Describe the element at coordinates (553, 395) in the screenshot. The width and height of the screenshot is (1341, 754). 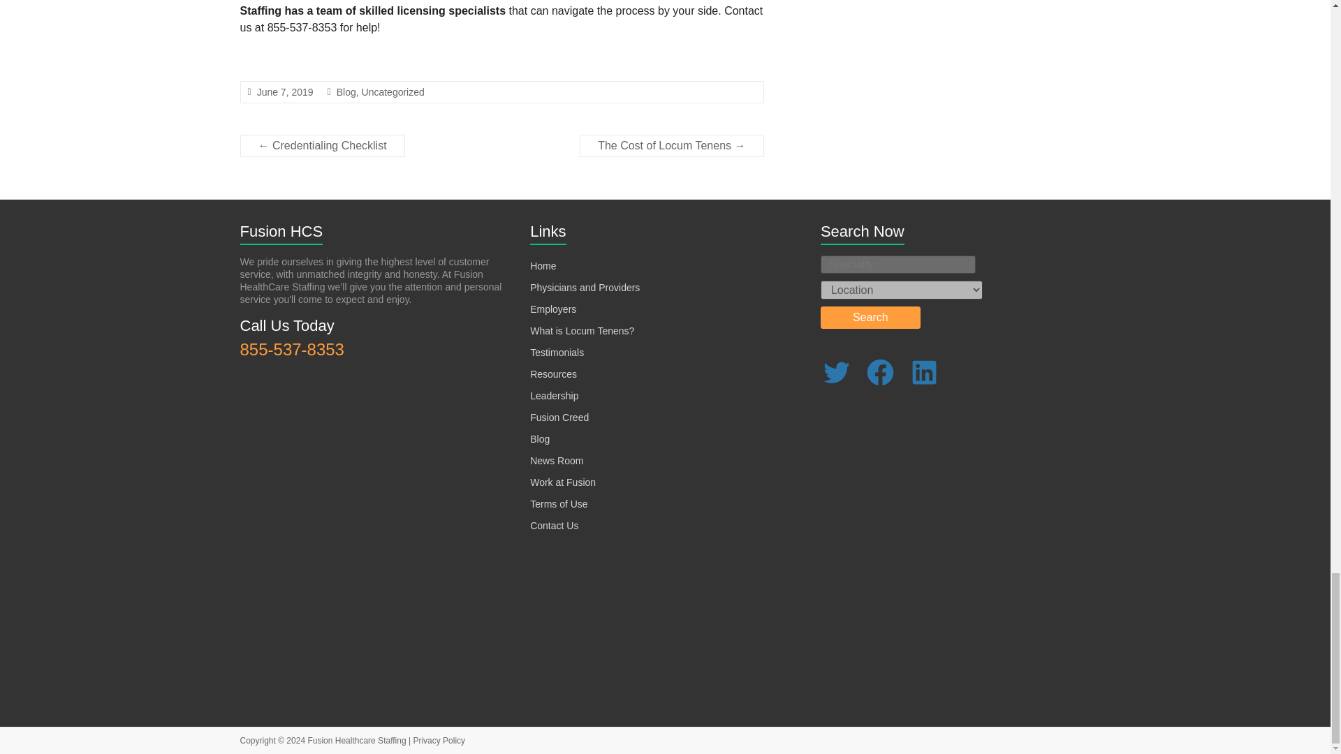
I see `Leadership` at that location.